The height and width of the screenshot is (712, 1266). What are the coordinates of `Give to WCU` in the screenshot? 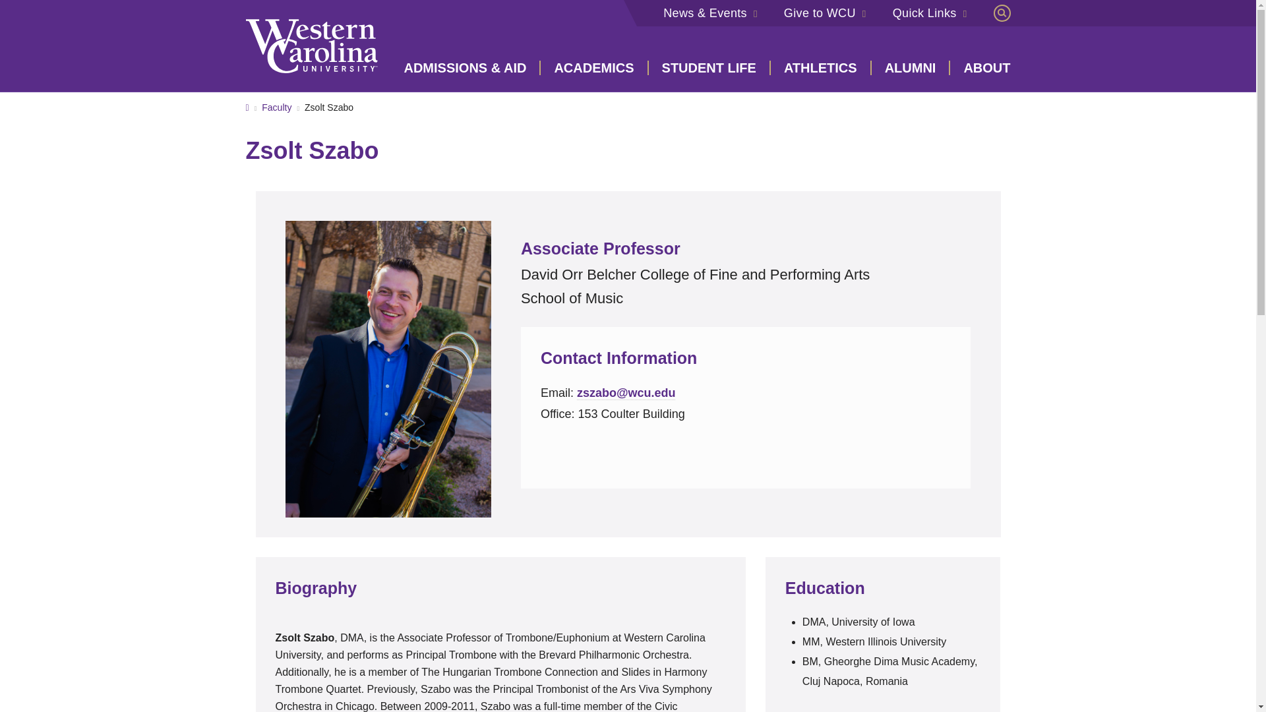 It's located at (826, 13).